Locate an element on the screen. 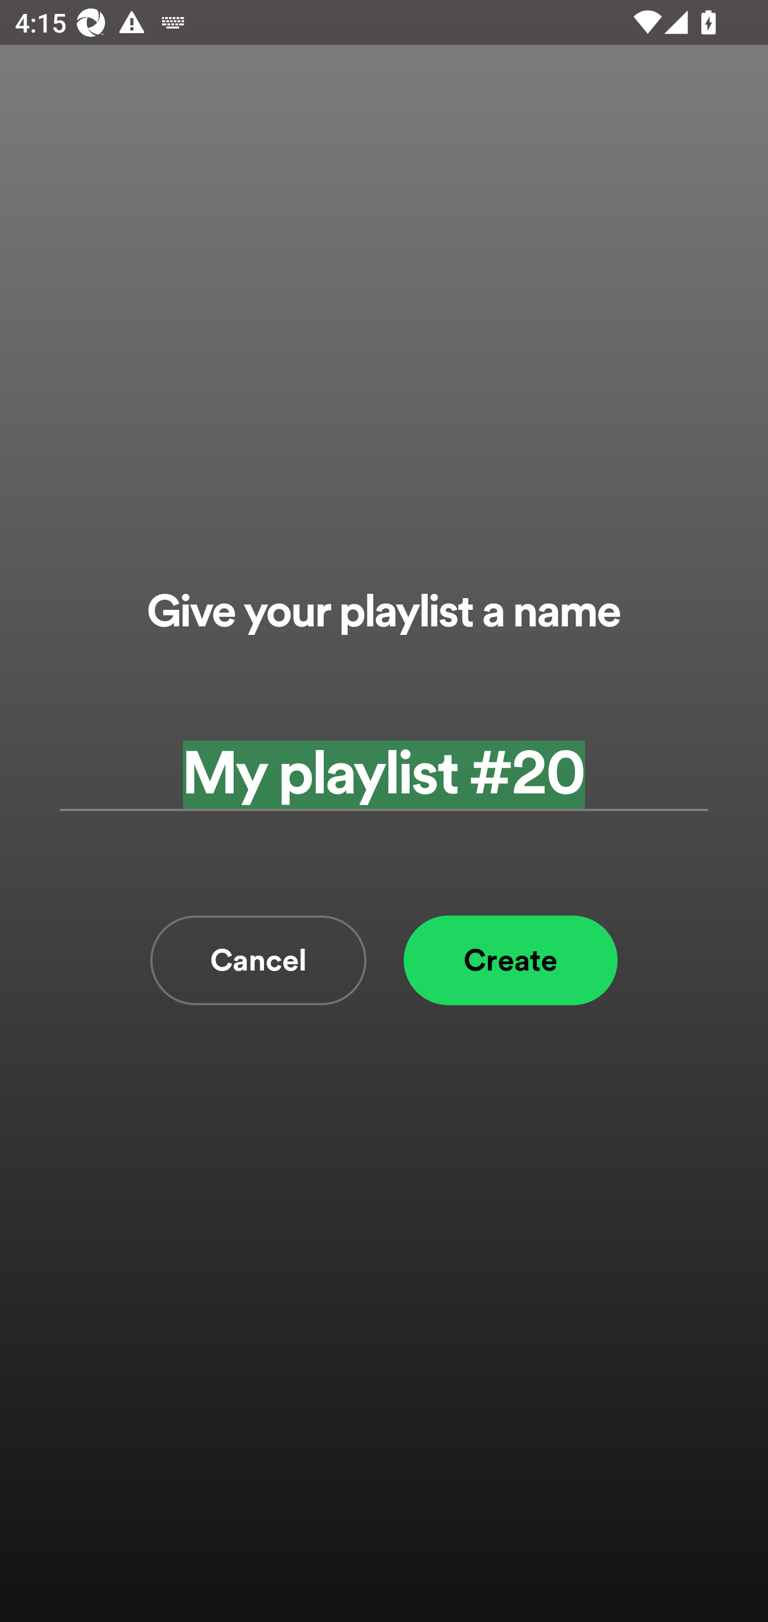 This screenshot has height=1622, width=768. Cancel is located at coordinates (258, 960).